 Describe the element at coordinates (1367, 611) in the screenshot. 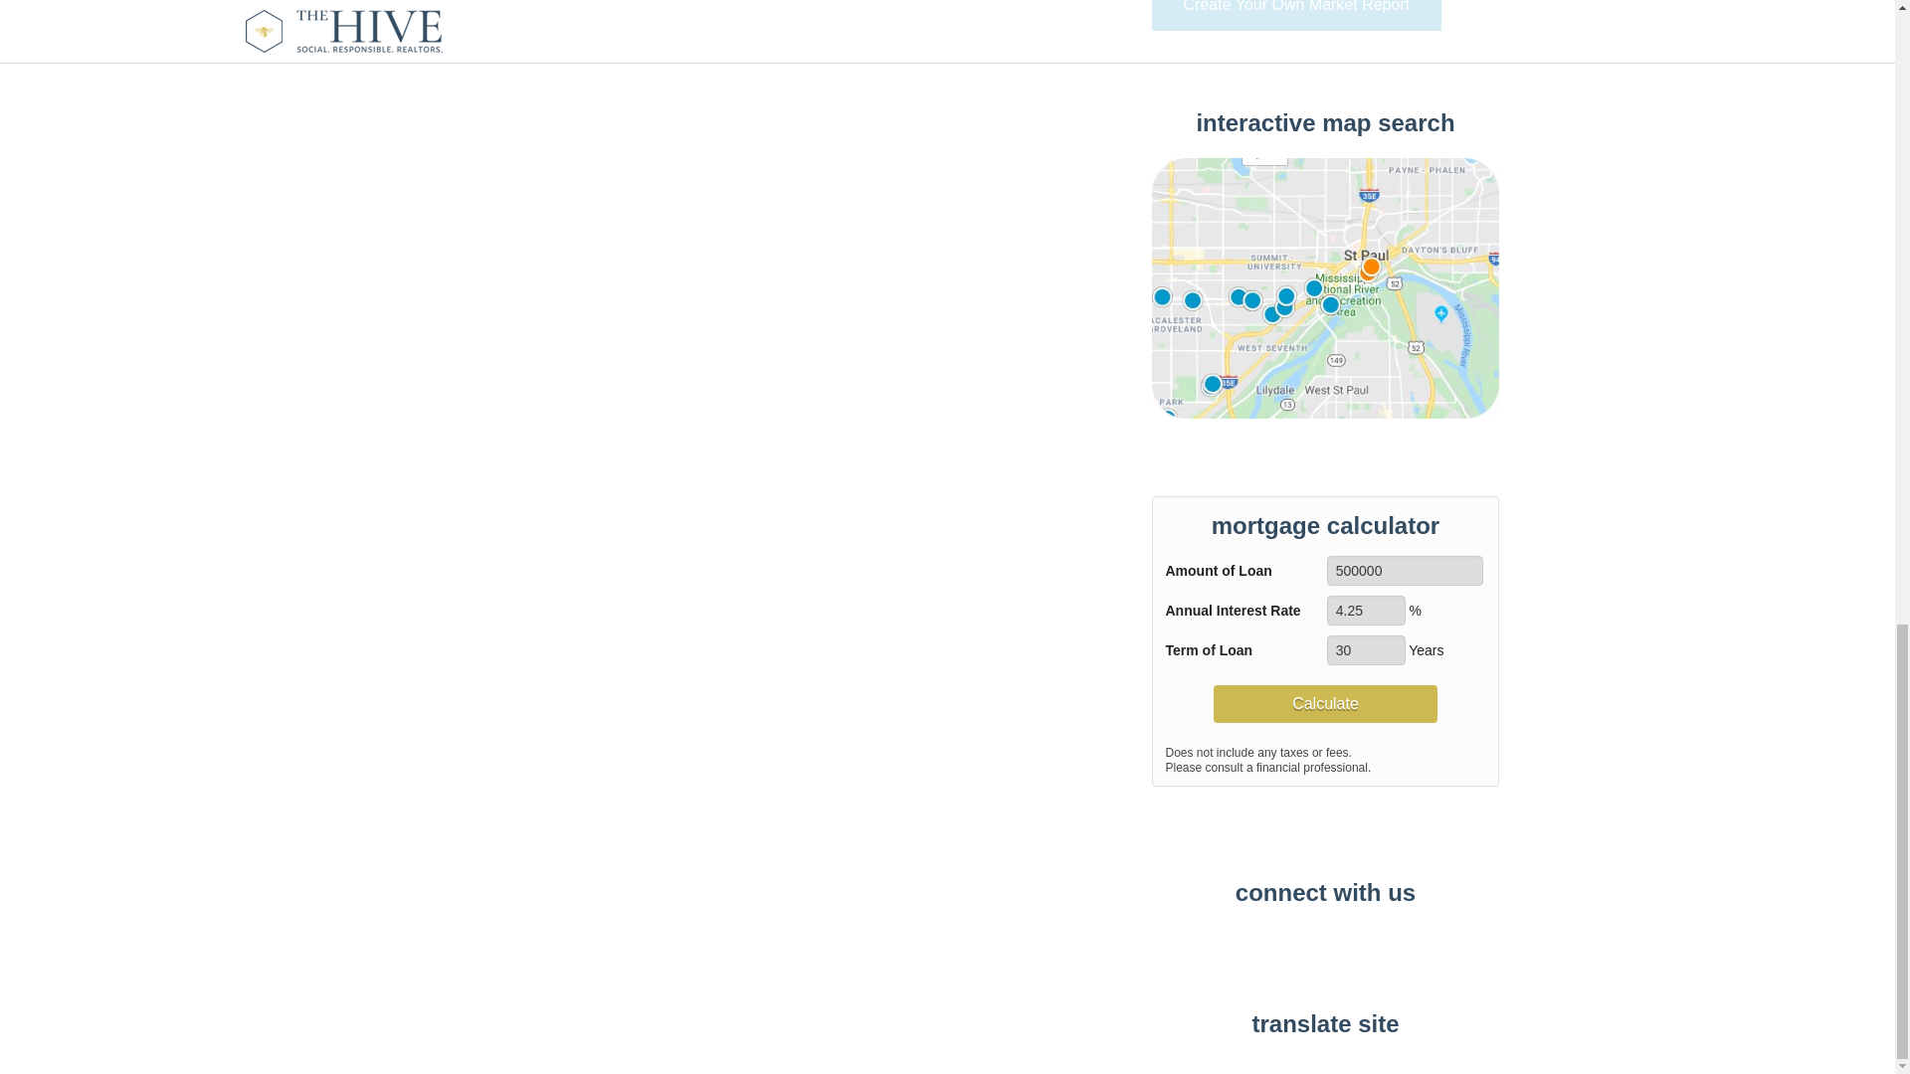

I see `4.25` at that location.